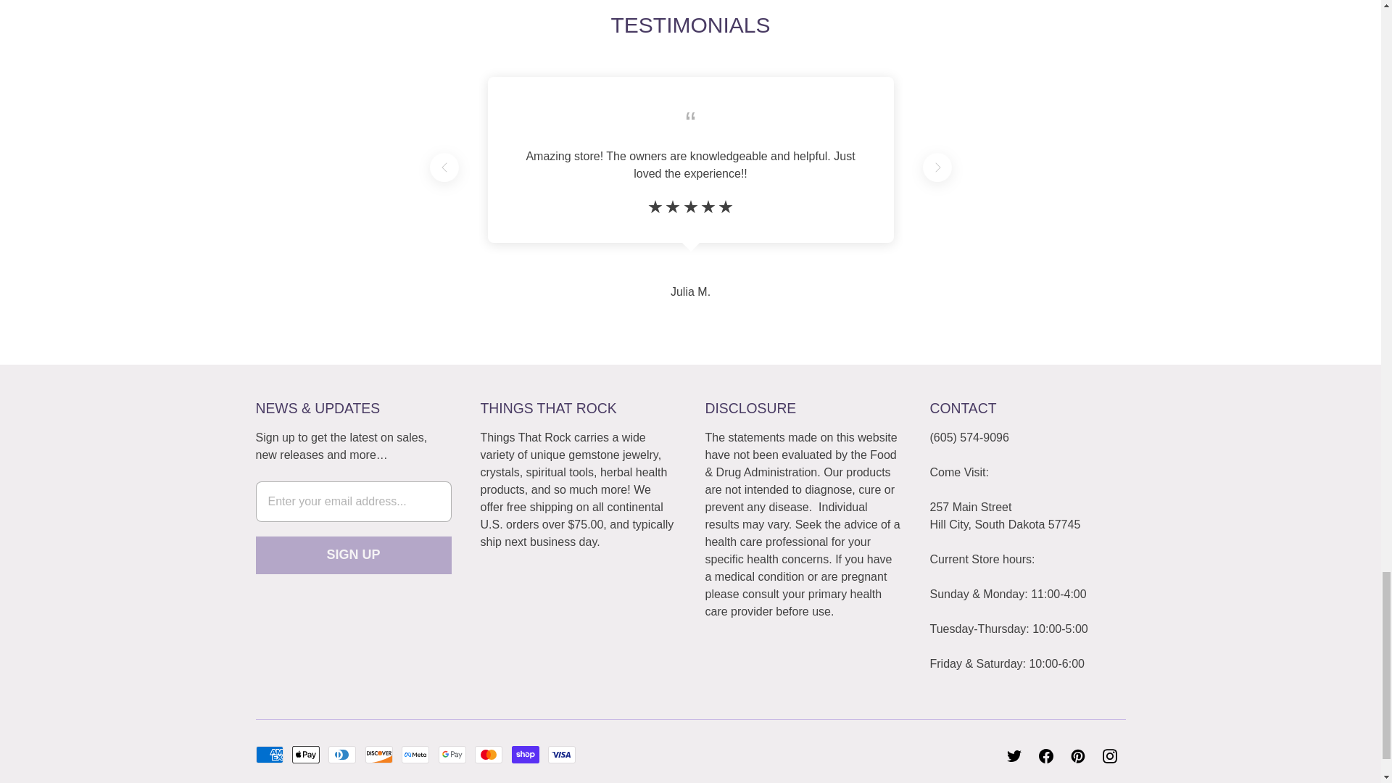  What do you see at coordinates (452, 755) in the screenshot?
I see `Google Pay` at bounding box center [452, 755].